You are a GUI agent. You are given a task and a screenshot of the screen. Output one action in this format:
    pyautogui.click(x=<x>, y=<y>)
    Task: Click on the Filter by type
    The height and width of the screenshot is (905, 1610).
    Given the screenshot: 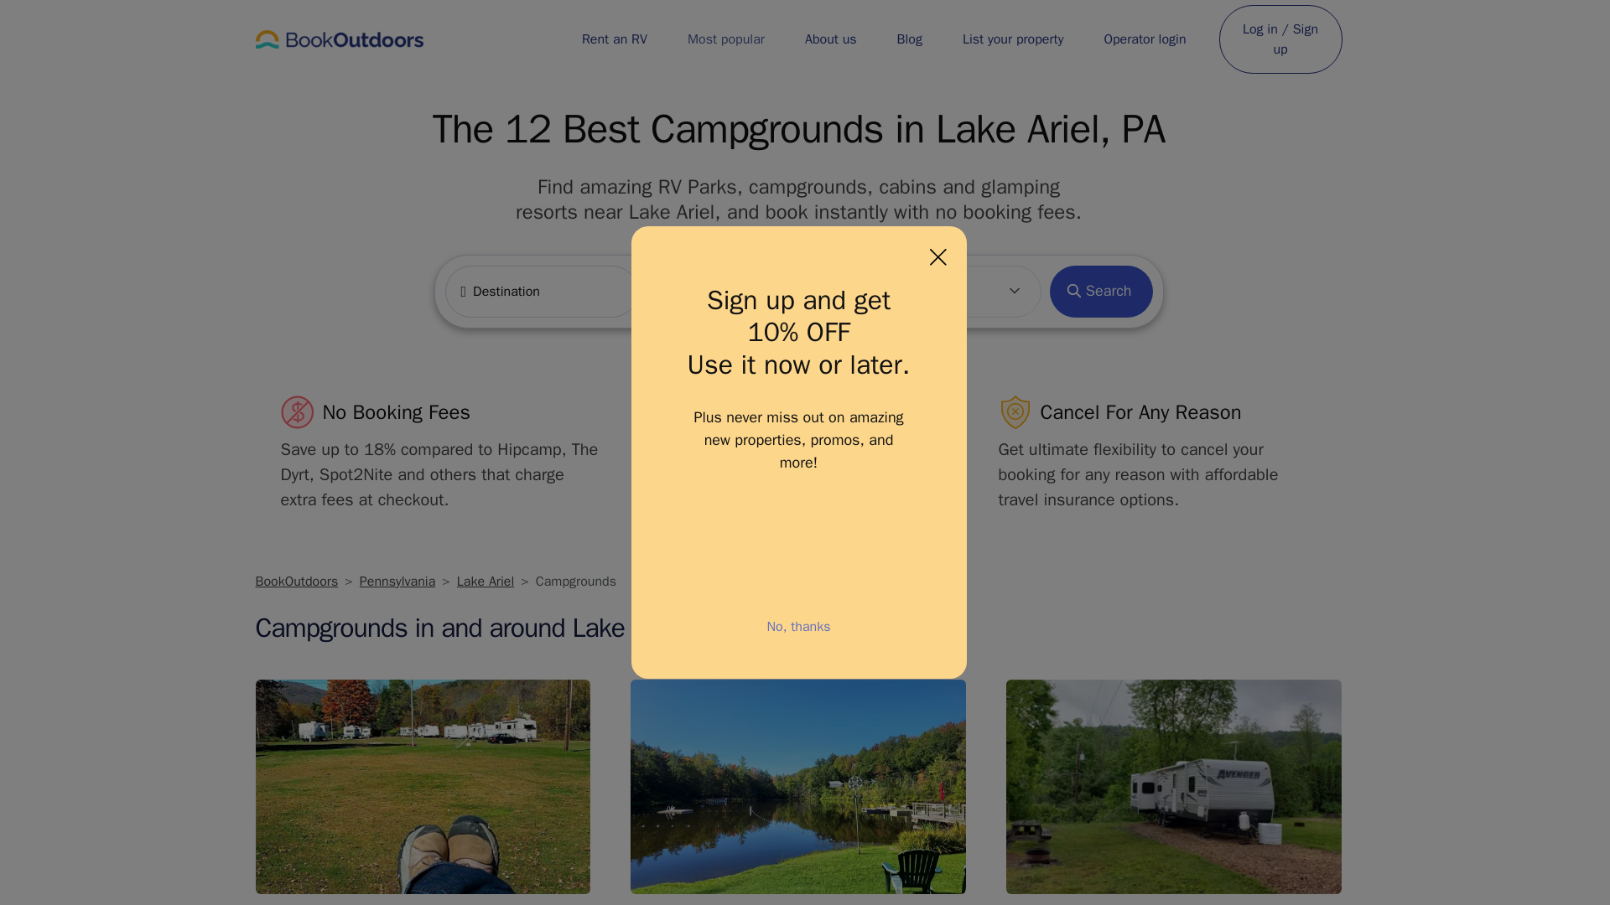 What is the action you would take?
    pyautogui.click(x=944, y=292)
    